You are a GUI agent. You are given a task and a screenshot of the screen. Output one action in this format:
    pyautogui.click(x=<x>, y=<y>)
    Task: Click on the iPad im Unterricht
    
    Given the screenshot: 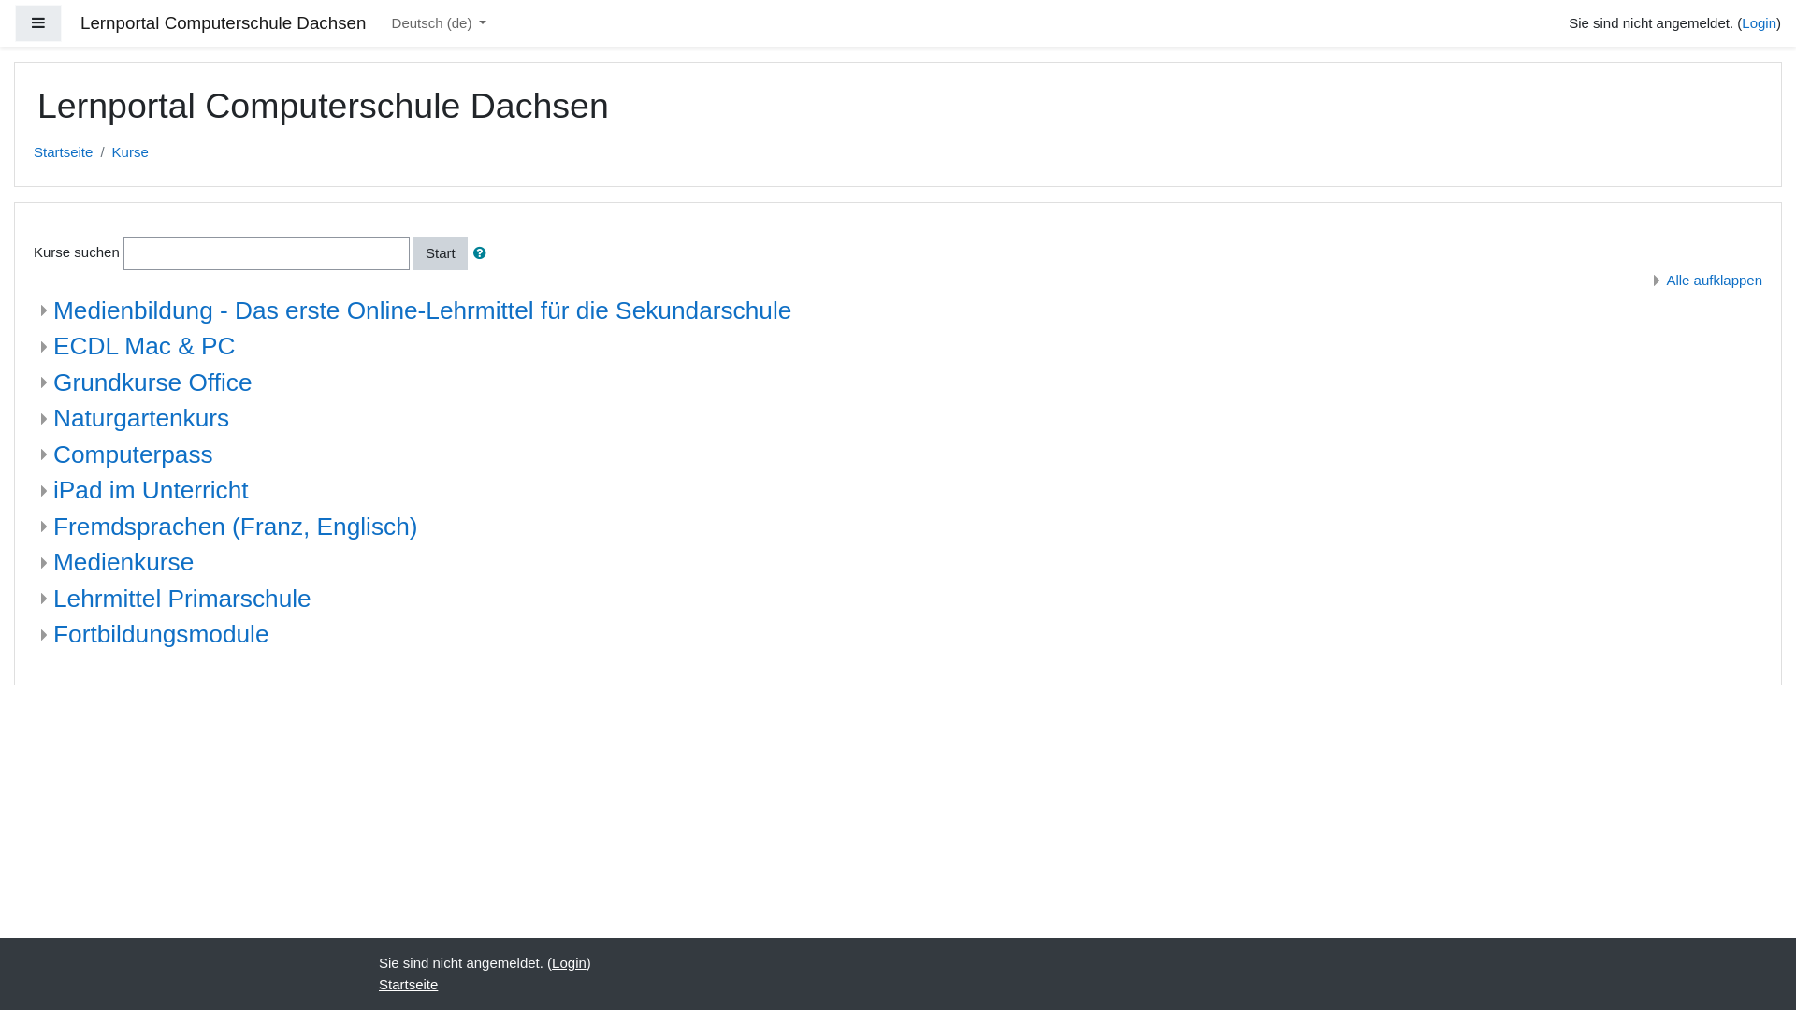 What is the action you would take?
    pyautogui.click(x=152, y=490)
    